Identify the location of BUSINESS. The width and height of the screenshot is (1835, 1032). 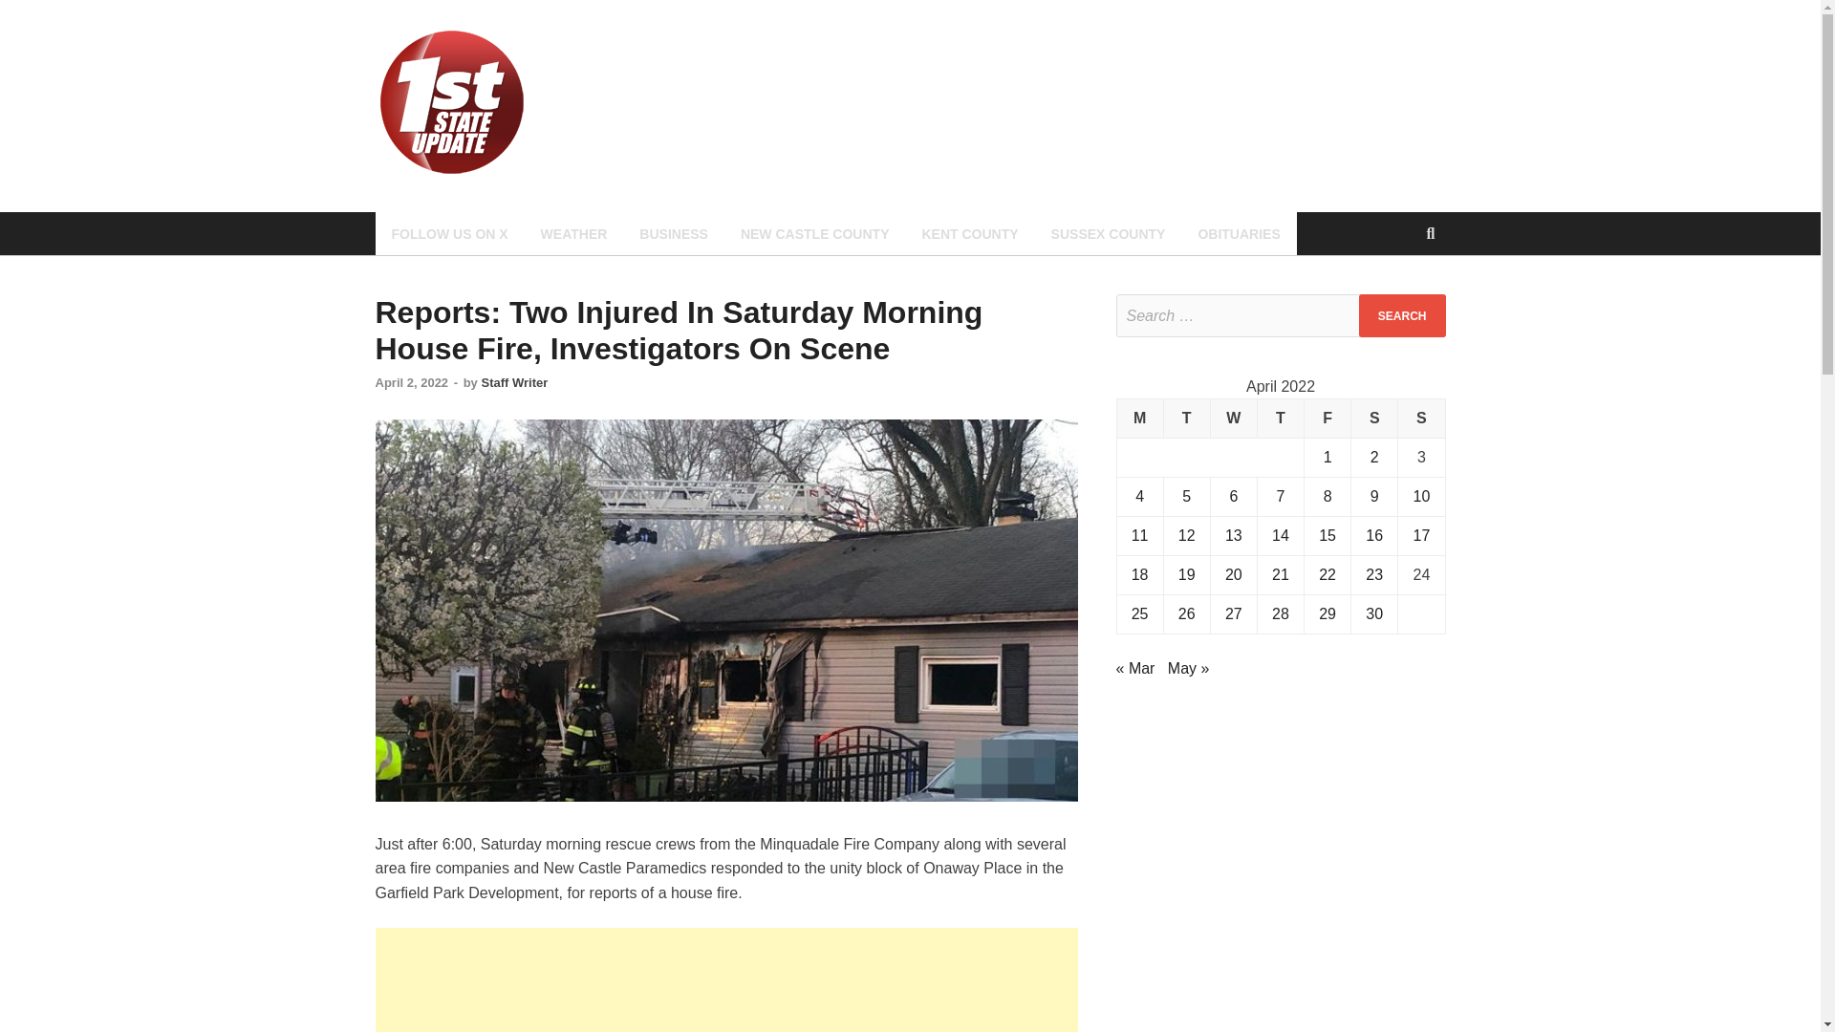
(674, 233).